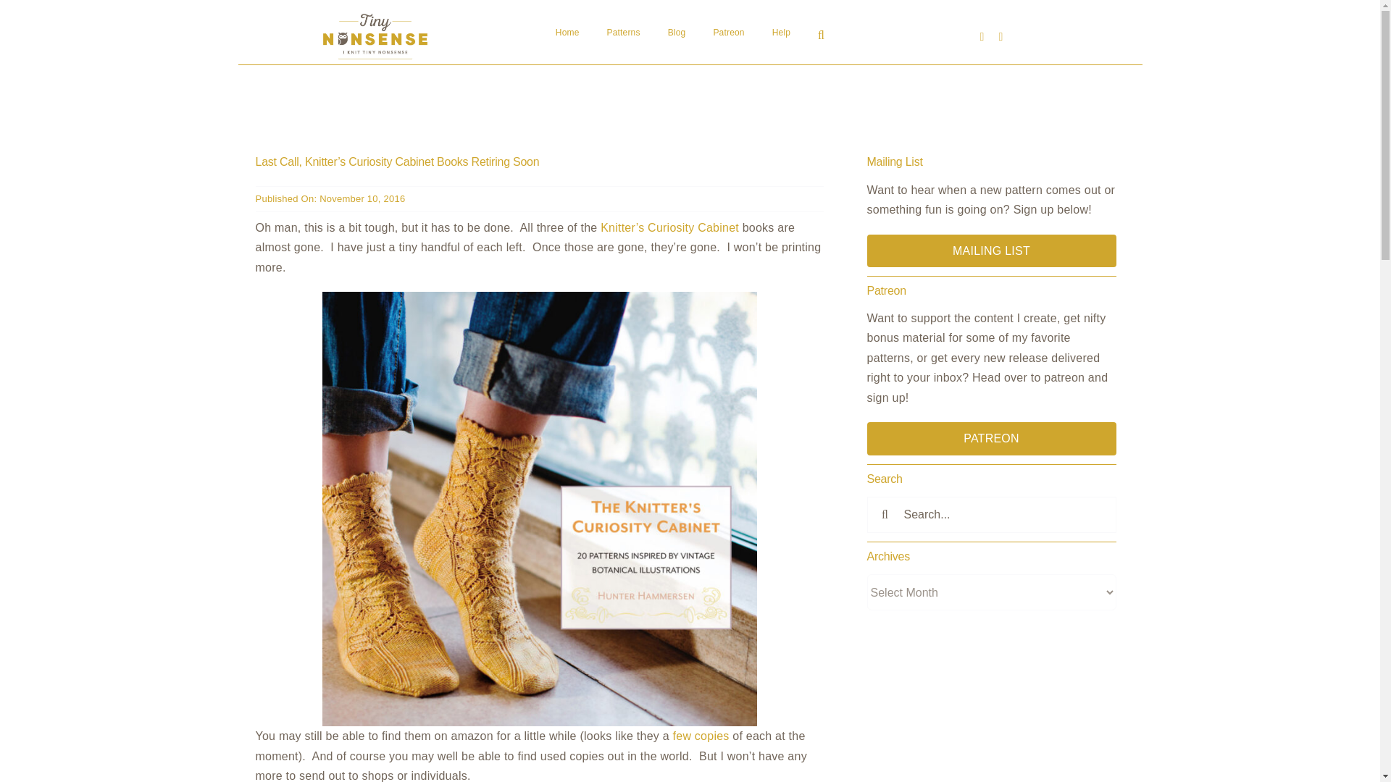 This screenshot has height=782, width=1391. What do you see at coordinates (567, 33) in the screenshot?
I see `Home` at bounding box center [567, 33].